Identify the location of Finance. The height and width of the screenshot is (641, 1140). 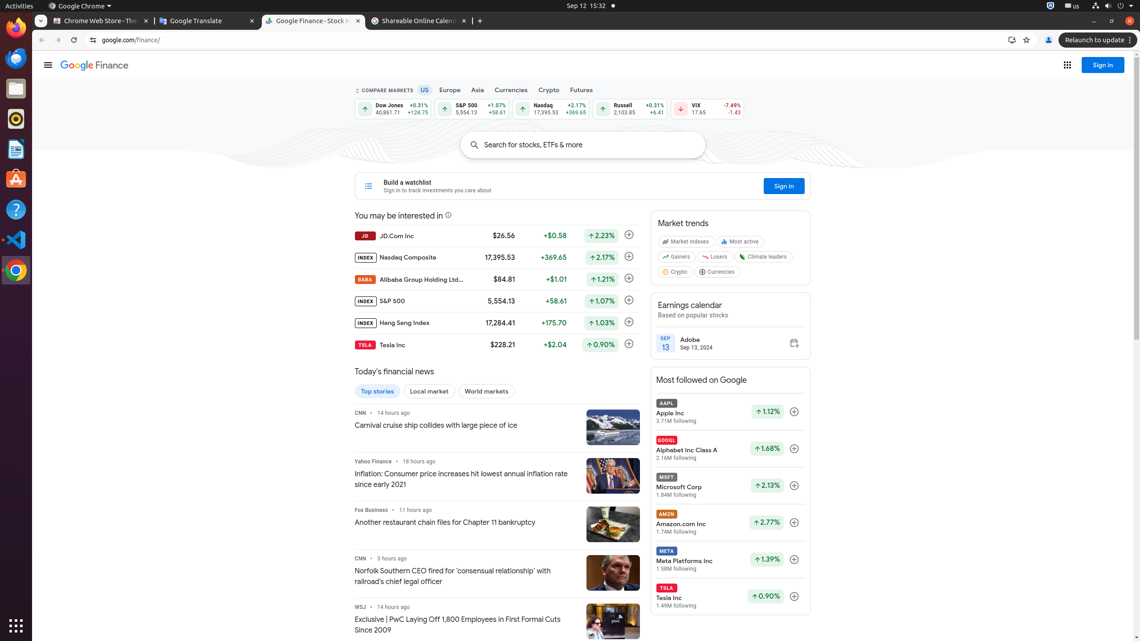
(94, 66).